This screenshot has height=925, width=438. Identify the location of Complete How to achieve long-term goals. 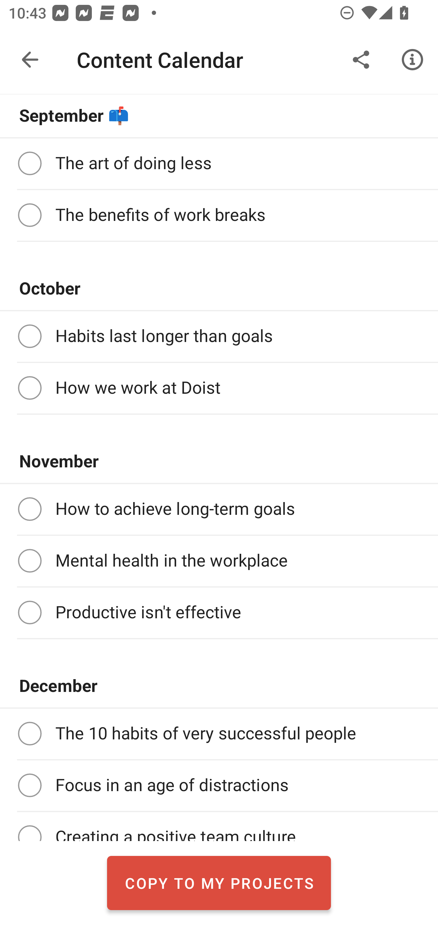
(219, 509).